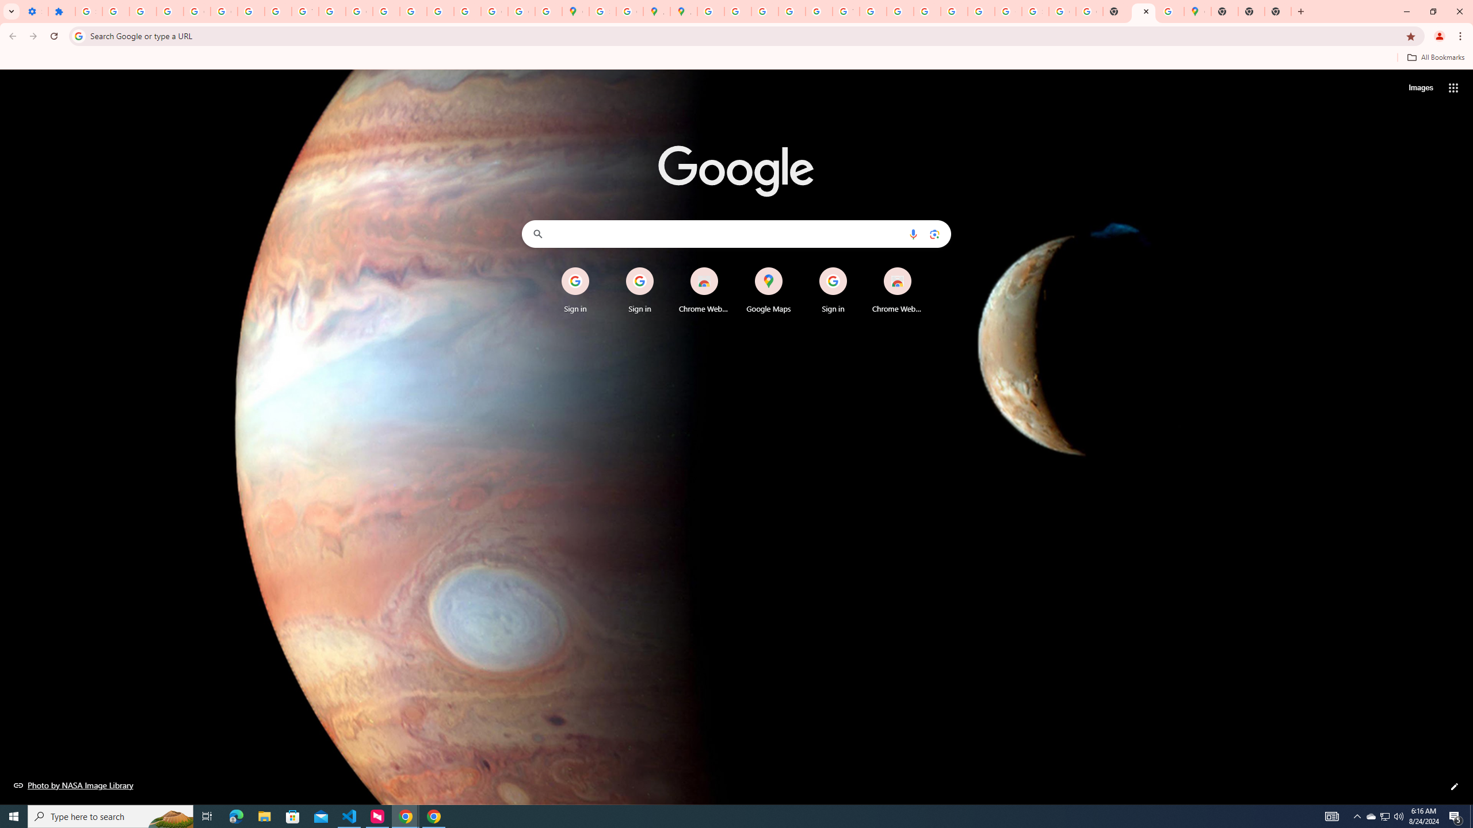 The image size is (1473, 828). Describe the element at coordinates (769, 290) in the screenshot. I see `Google Maps` at that location.